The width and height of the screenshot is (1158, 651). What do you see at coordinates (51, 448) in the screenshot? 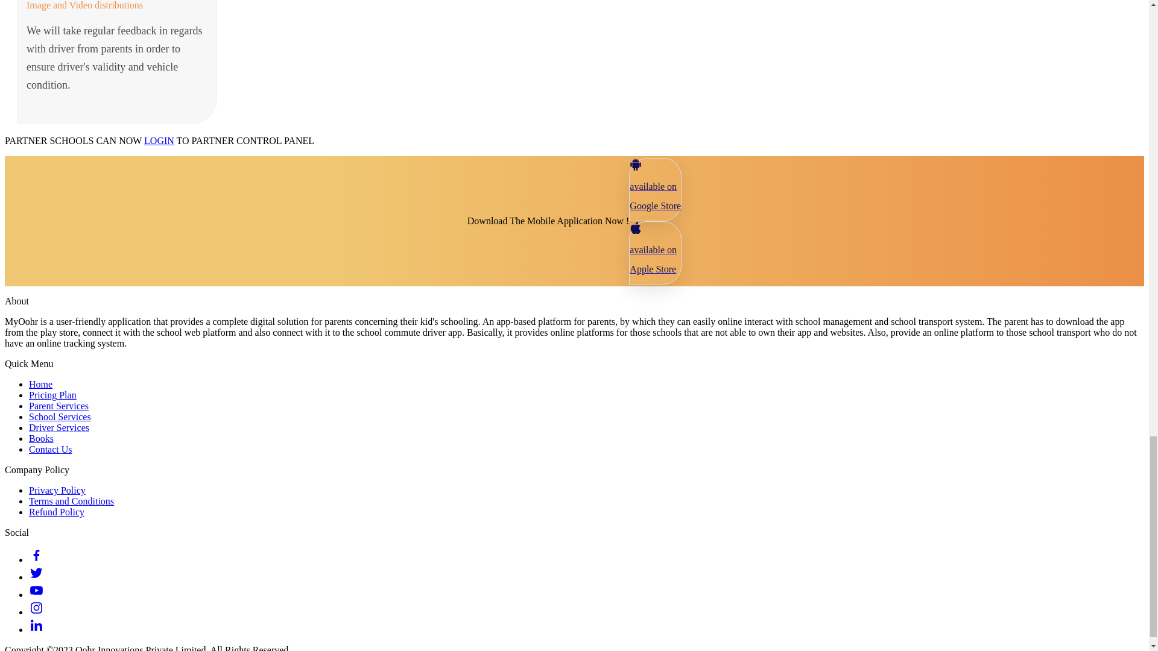
I see `Contact Us` at bounding box center [51, 448].